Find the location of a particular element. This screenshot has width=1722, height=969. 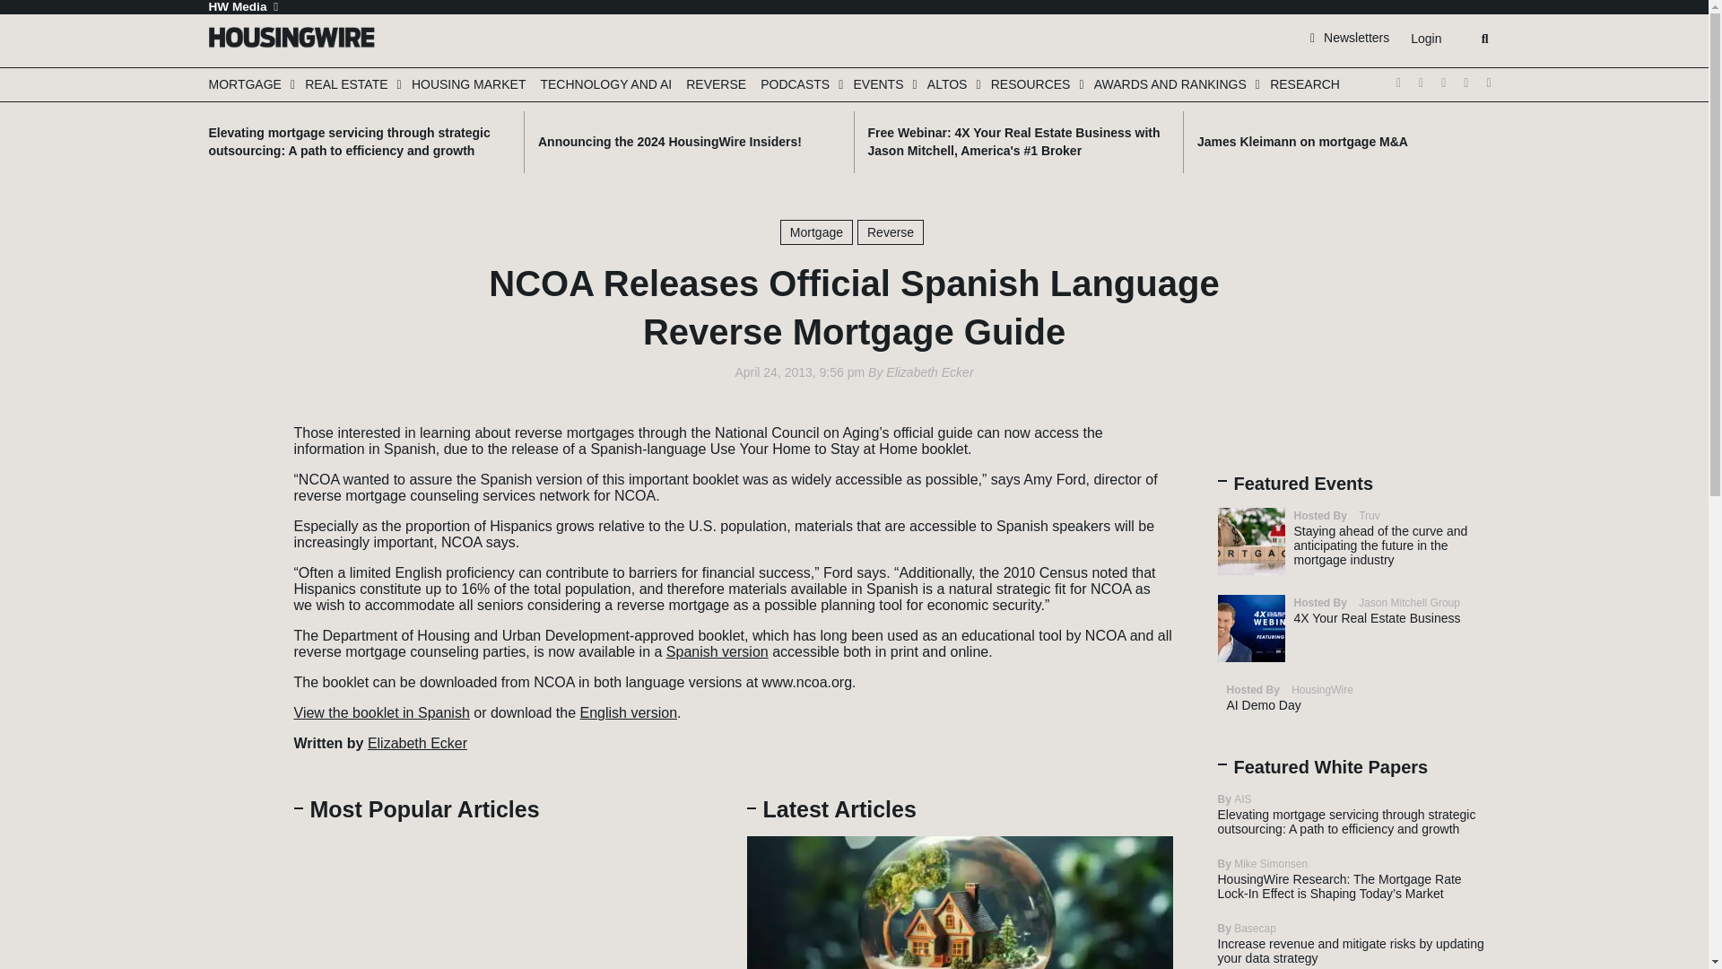

Click to email a link to a friend is located at coordinates (240, 508).